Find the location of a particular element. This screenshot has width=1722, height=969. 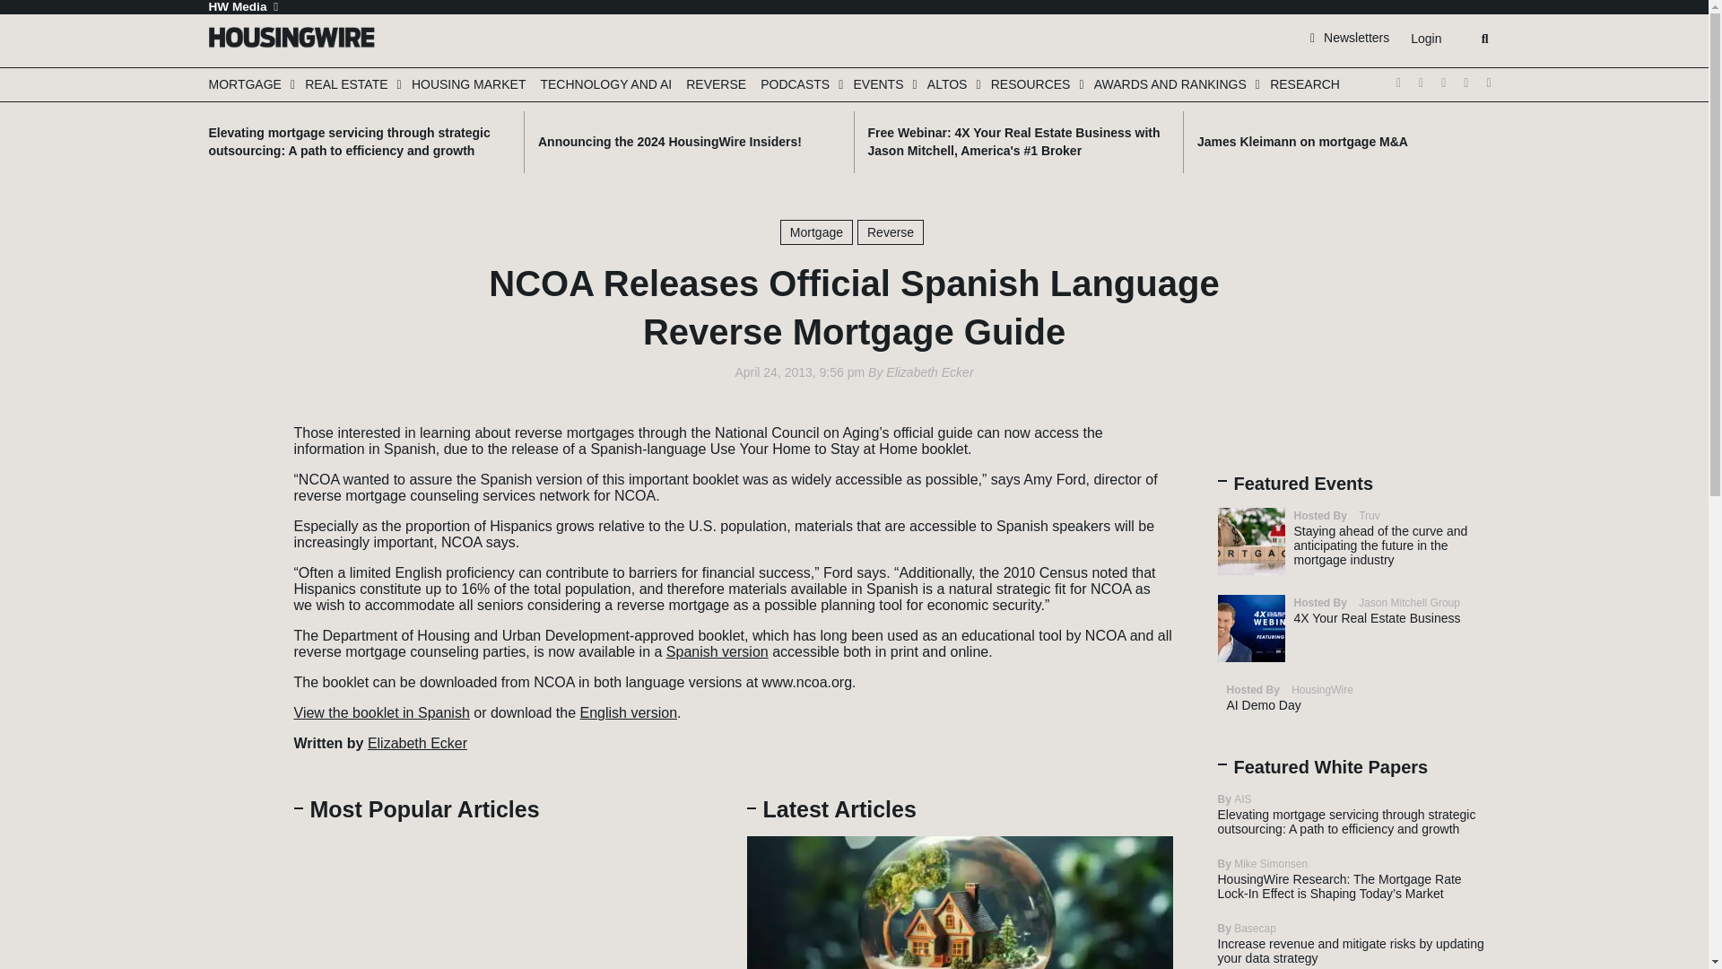

Click to email a link to a friend is located at coordinates (240, 508).